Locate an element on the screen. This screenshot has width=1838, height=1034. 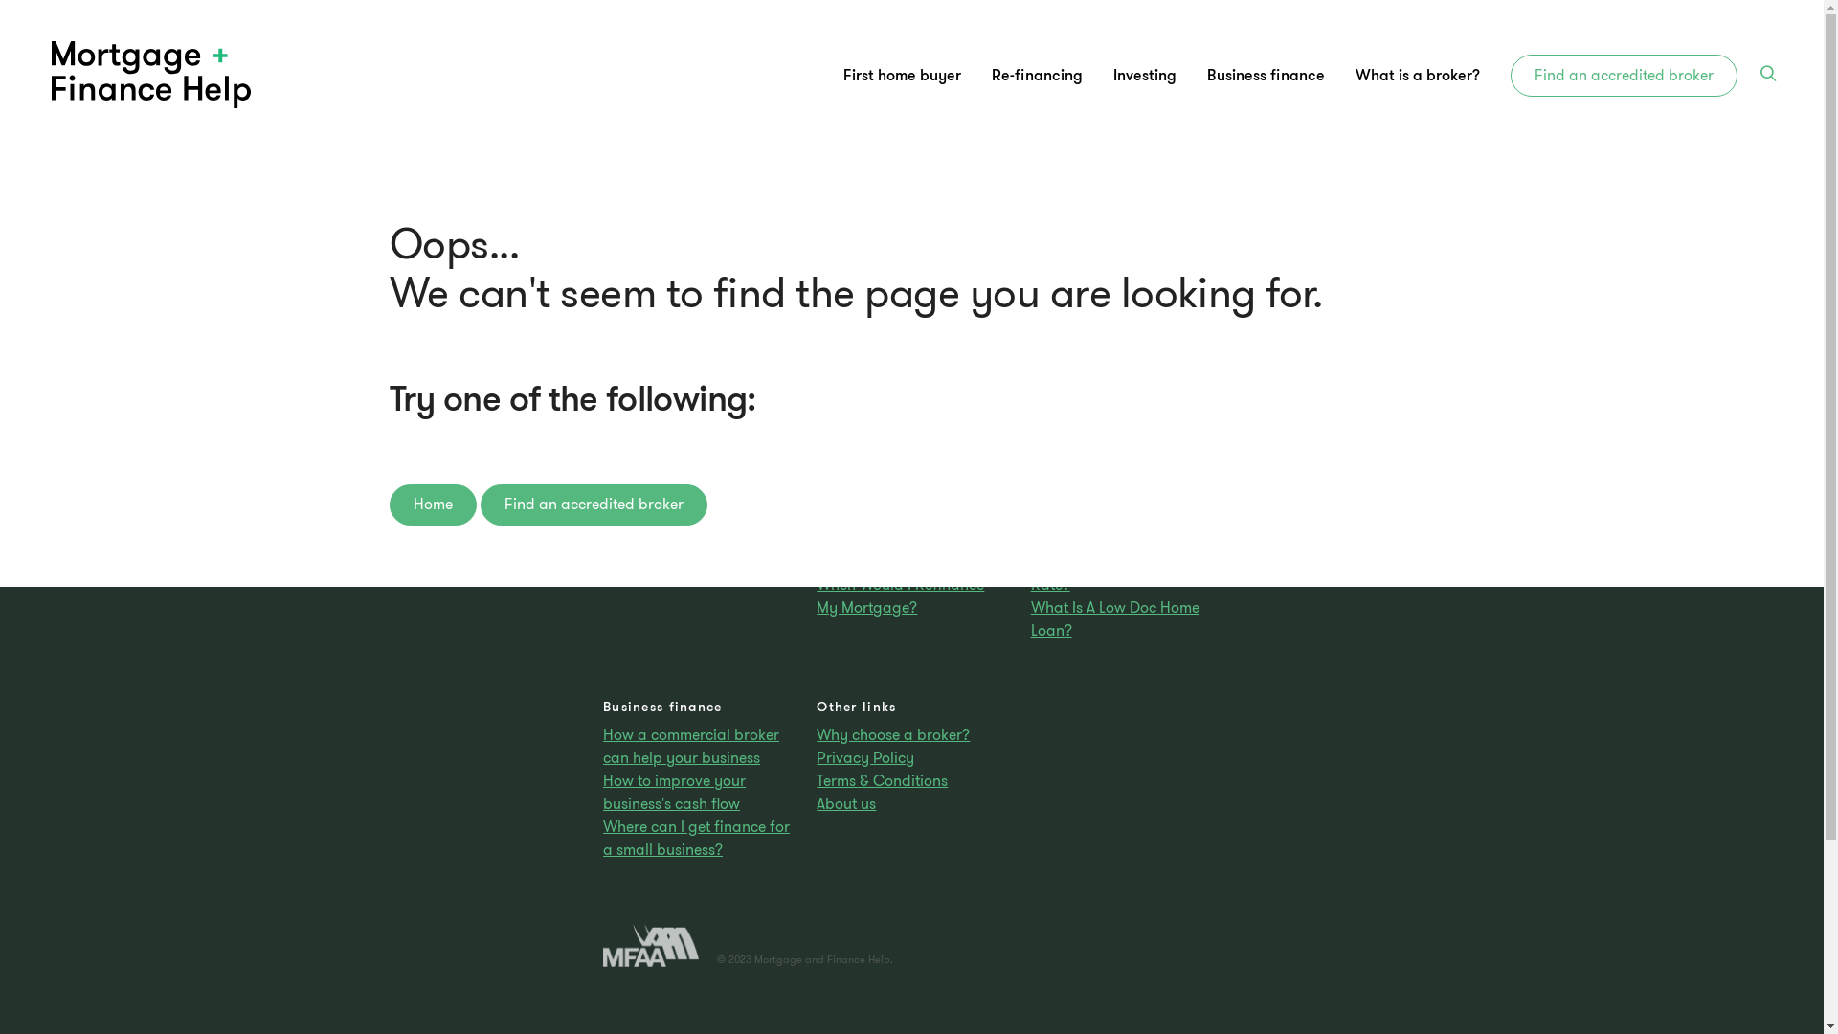
Business finance is located at coordinates (1266, 75).